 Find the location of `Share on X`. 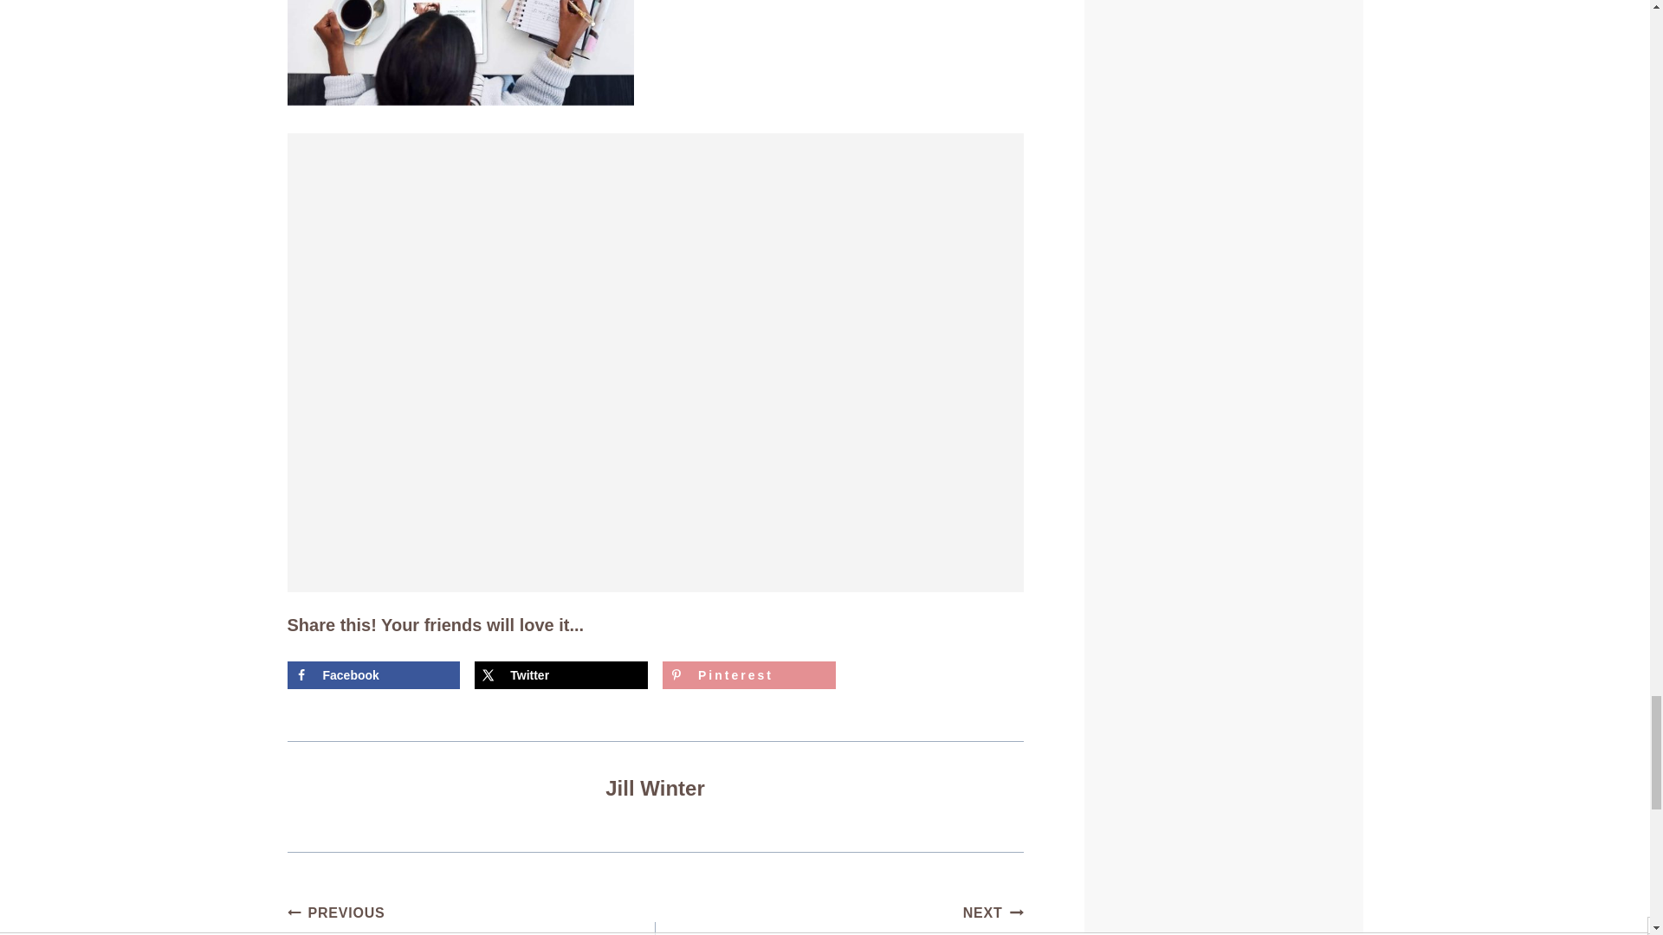

Share on X is located at coordinates (561, 674).